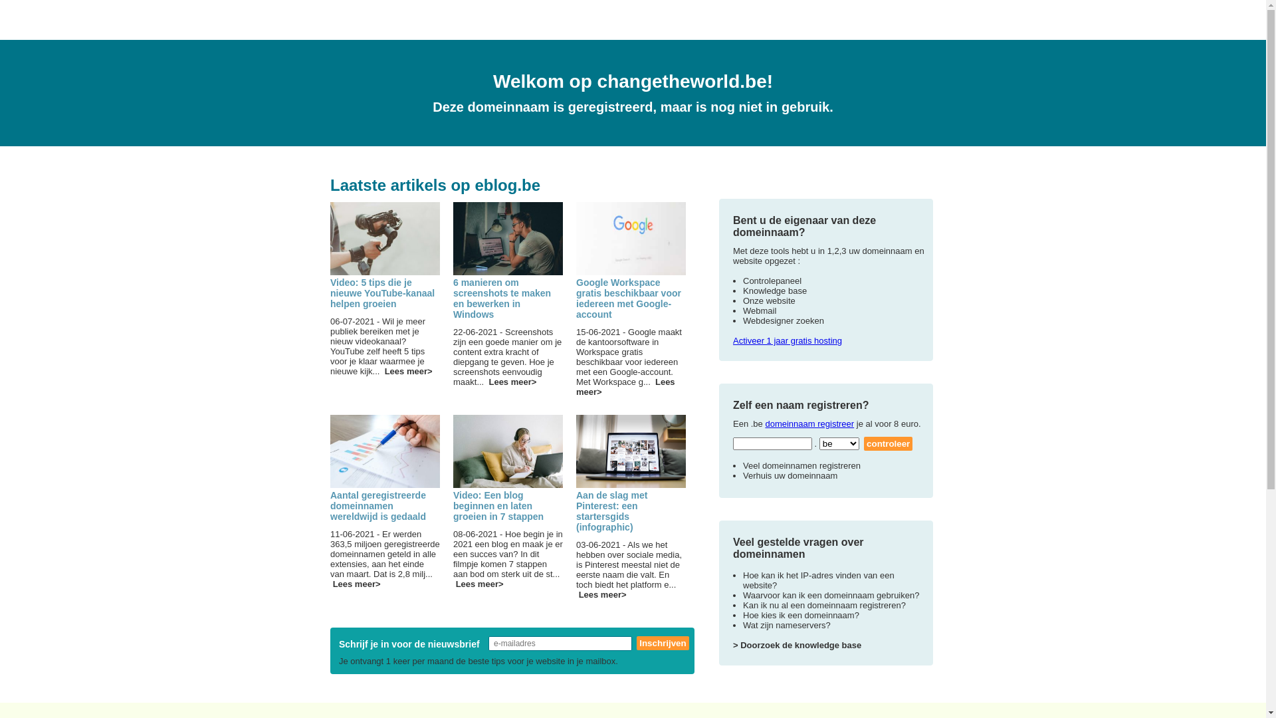 This screenshot has width=1276, height=718. What do you see at coordinates (824, 605) in the screenshot?
I see `Kan ik nu al een domeinnaam registreren?` at bounding box center [824, 605].